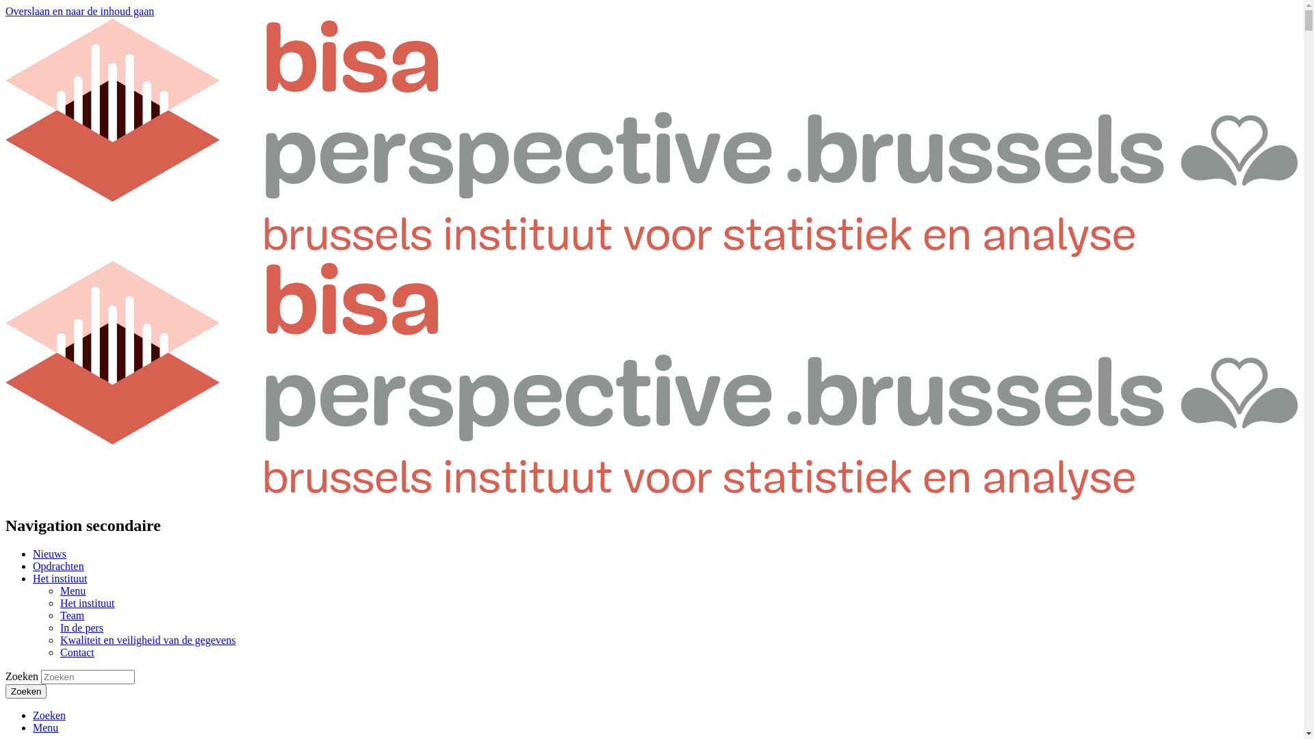  Describe the element at coordinates (79, 11) in the screenshot. I see `Overslaan en naar de inhoud gaan` at that location.